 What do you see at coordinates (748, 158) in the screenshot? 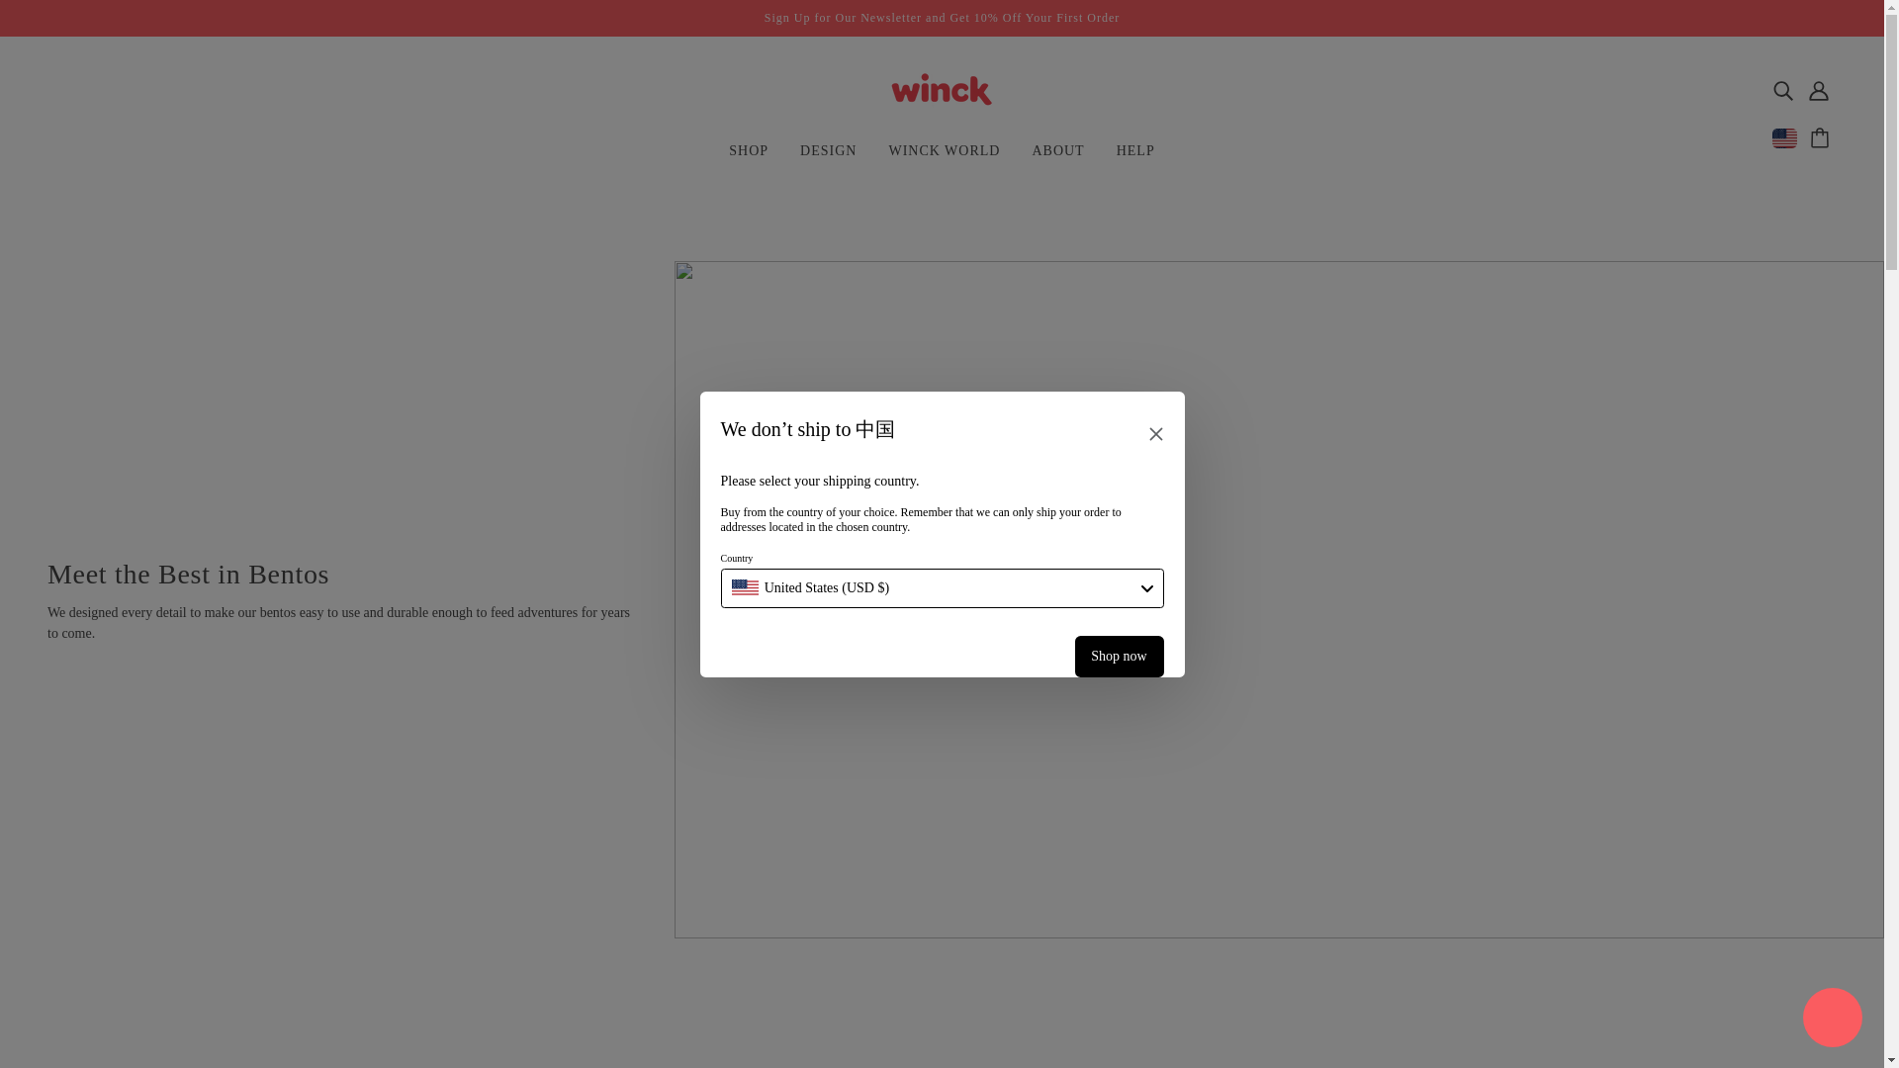
I see `SHOP` at bounding box center [748, 158].